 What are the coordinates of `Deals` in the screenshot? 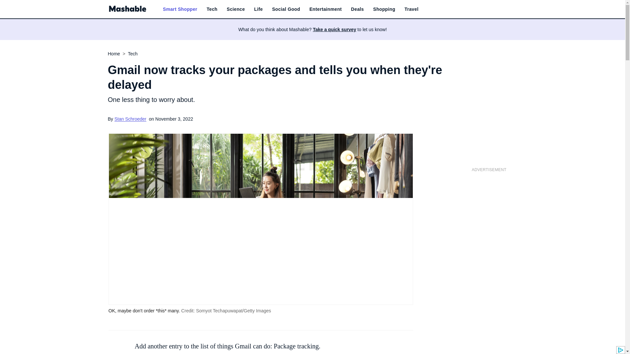 It's located at (357, 9).